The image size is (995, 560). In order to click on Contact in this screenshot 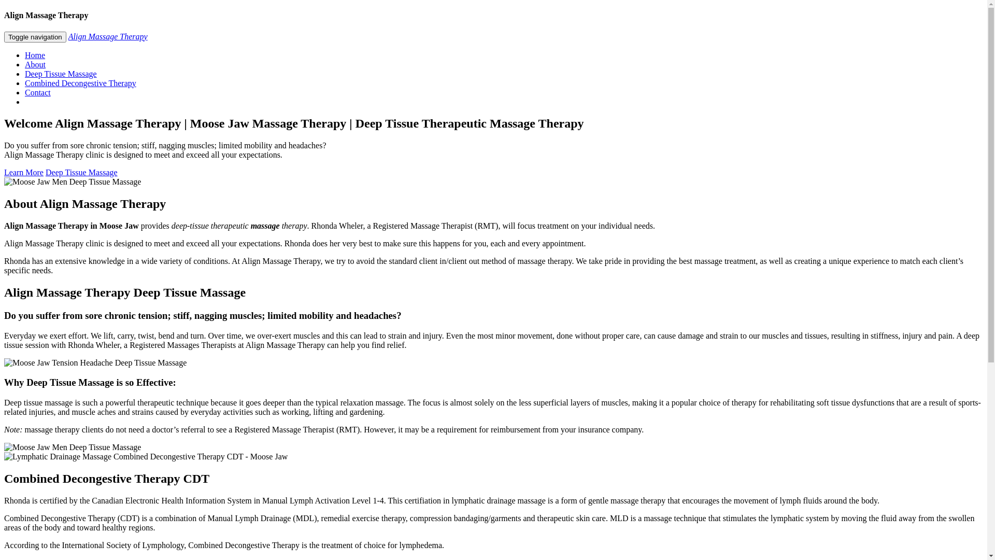, I will do `click(38, 92)`.